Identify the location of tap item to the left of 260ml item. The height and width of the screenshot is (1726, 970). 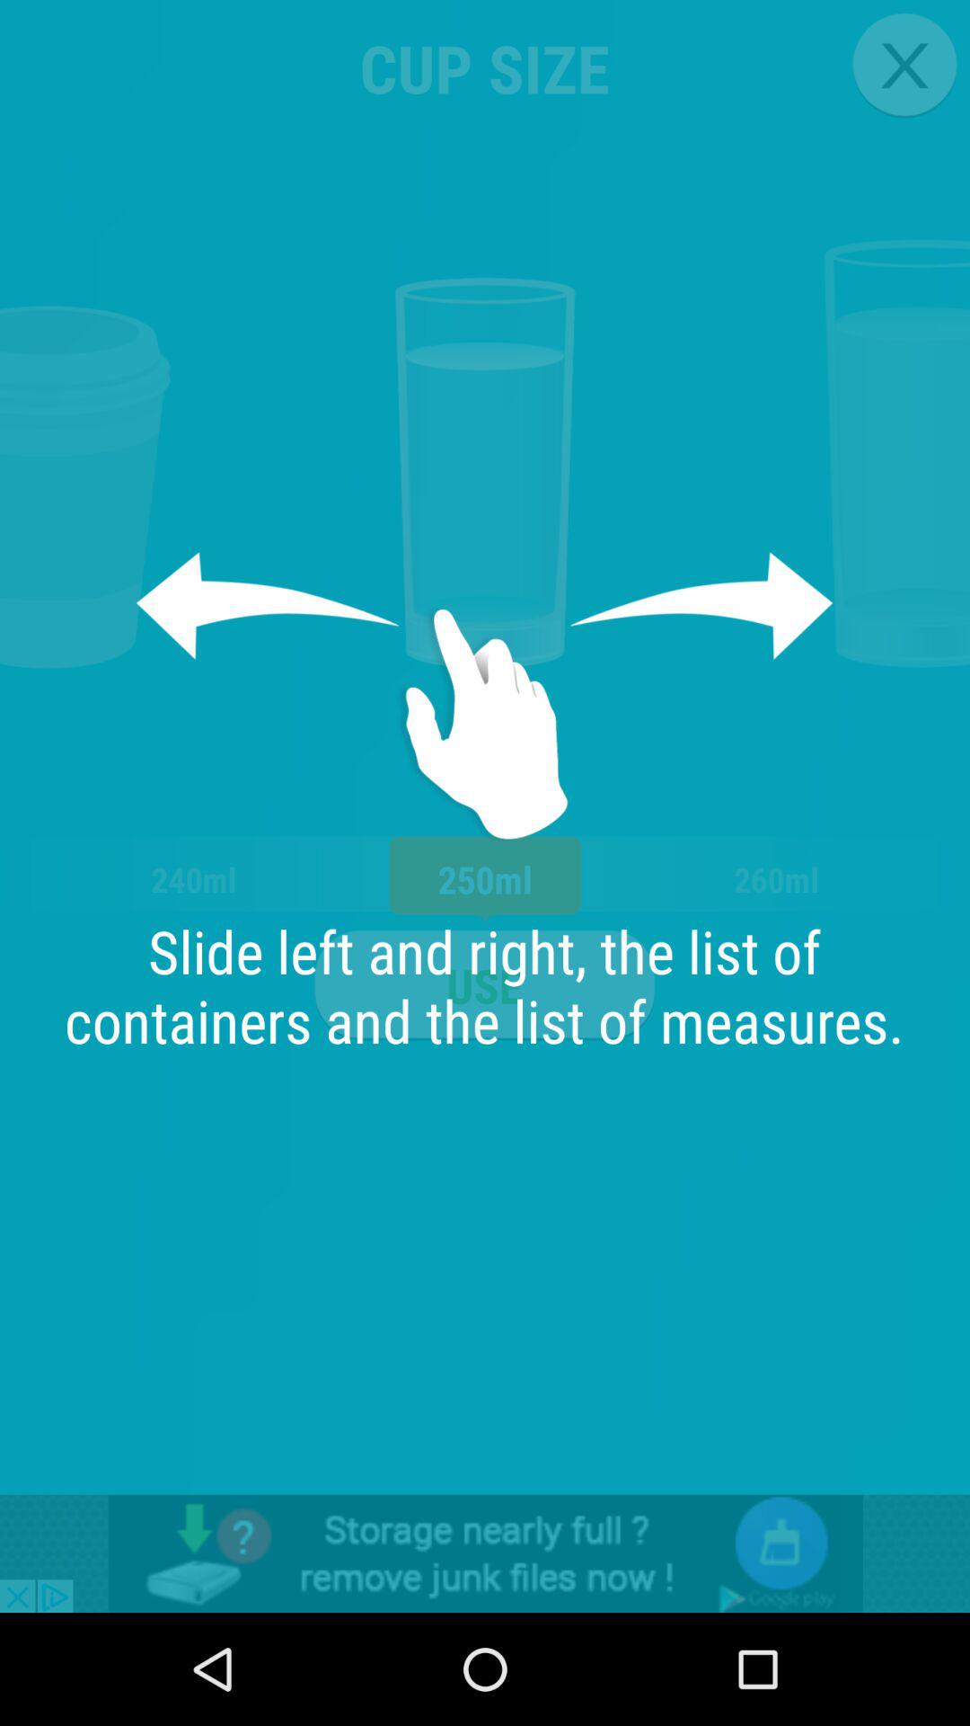
(484, 985).